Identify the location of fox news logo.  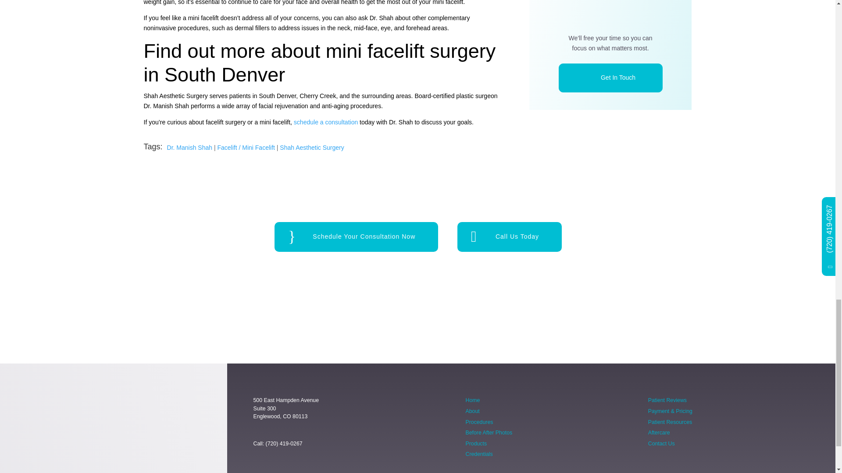
(417, 314).